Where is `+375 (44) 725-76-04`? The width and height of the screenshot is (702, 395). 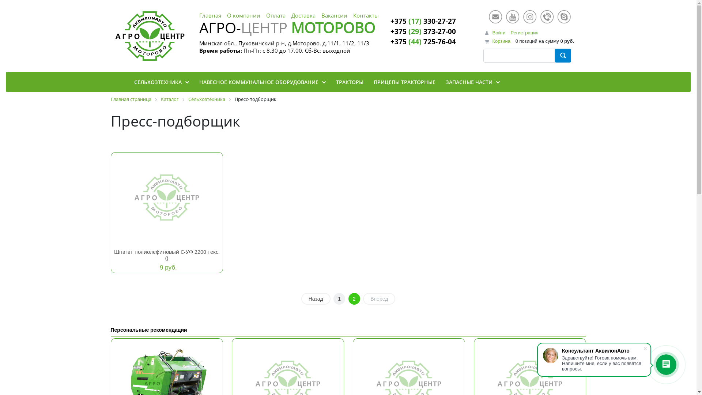
+375 (44) 725-76-04 is located at coordinates (423, 41).